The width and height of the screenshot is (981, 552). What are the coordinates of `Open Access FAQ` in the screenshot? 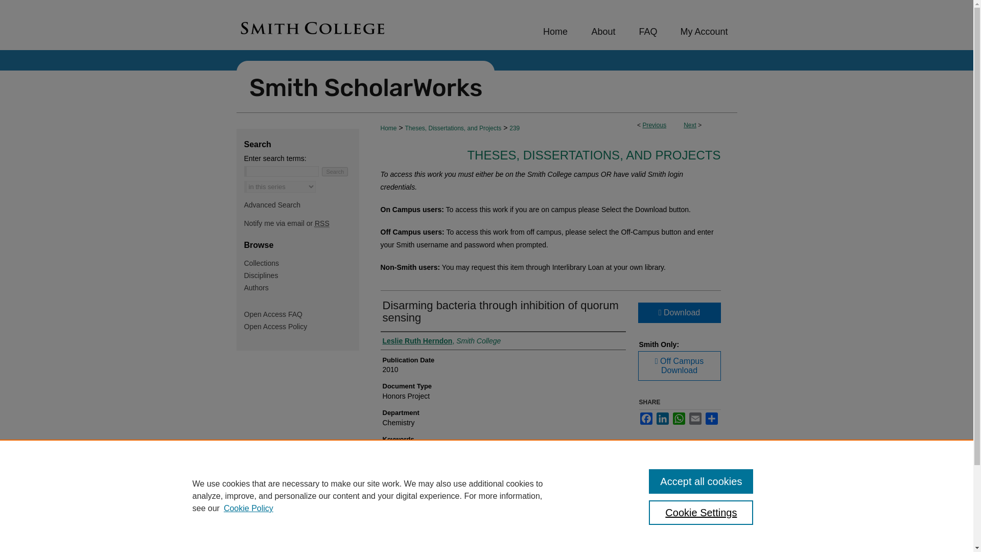 It's located at (301, 314).